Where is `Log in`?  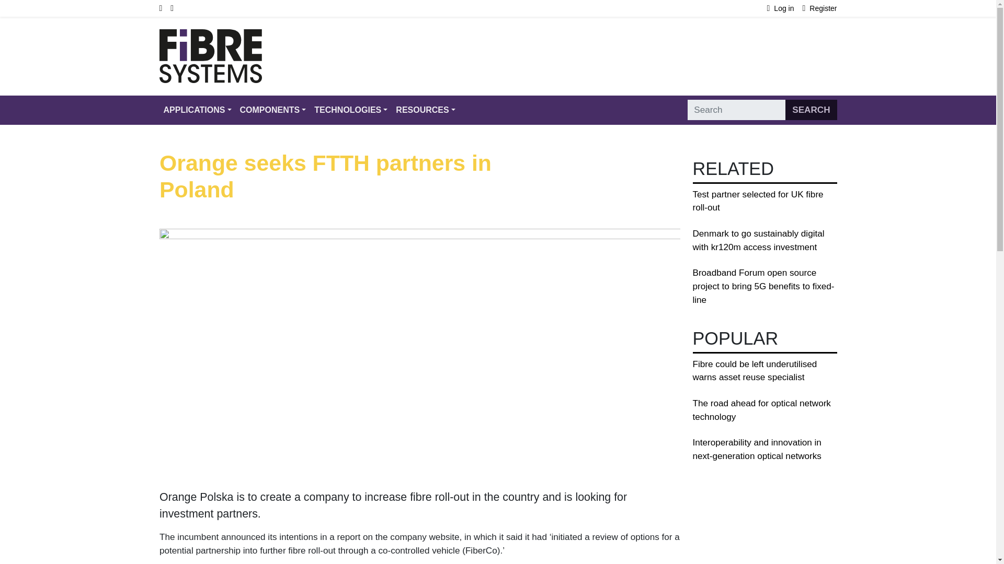
Log in is located at coordinates (784, 8).